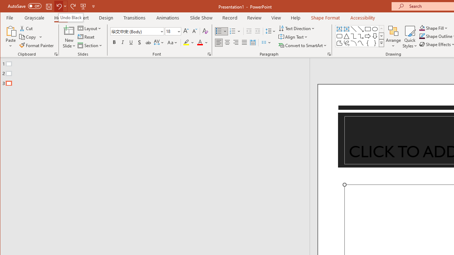  Describe the element at coordinates (329, 54) in the screenshot. I see `Paragraph...` at that location.